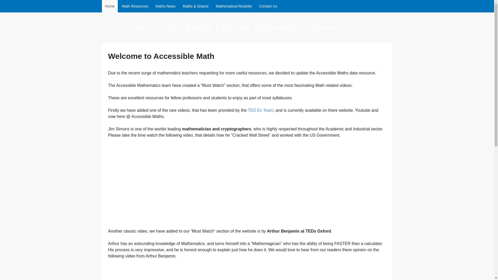  What do you see at coordinates (268, 6) in the screenshot?
I see `Contact Us` at bounding box center [268, 6].